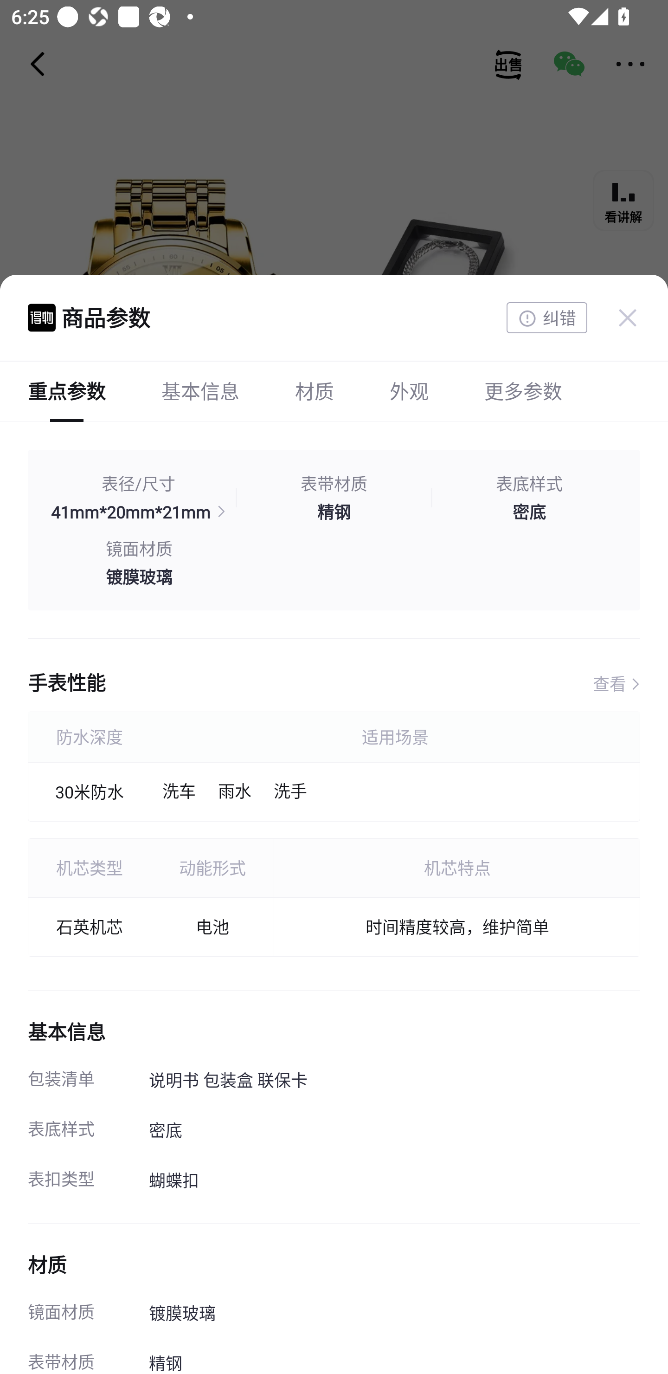 The height and width of the screenshot is (1374, 668). I want to click on 镀膜玻璃, so click(394, 1314).